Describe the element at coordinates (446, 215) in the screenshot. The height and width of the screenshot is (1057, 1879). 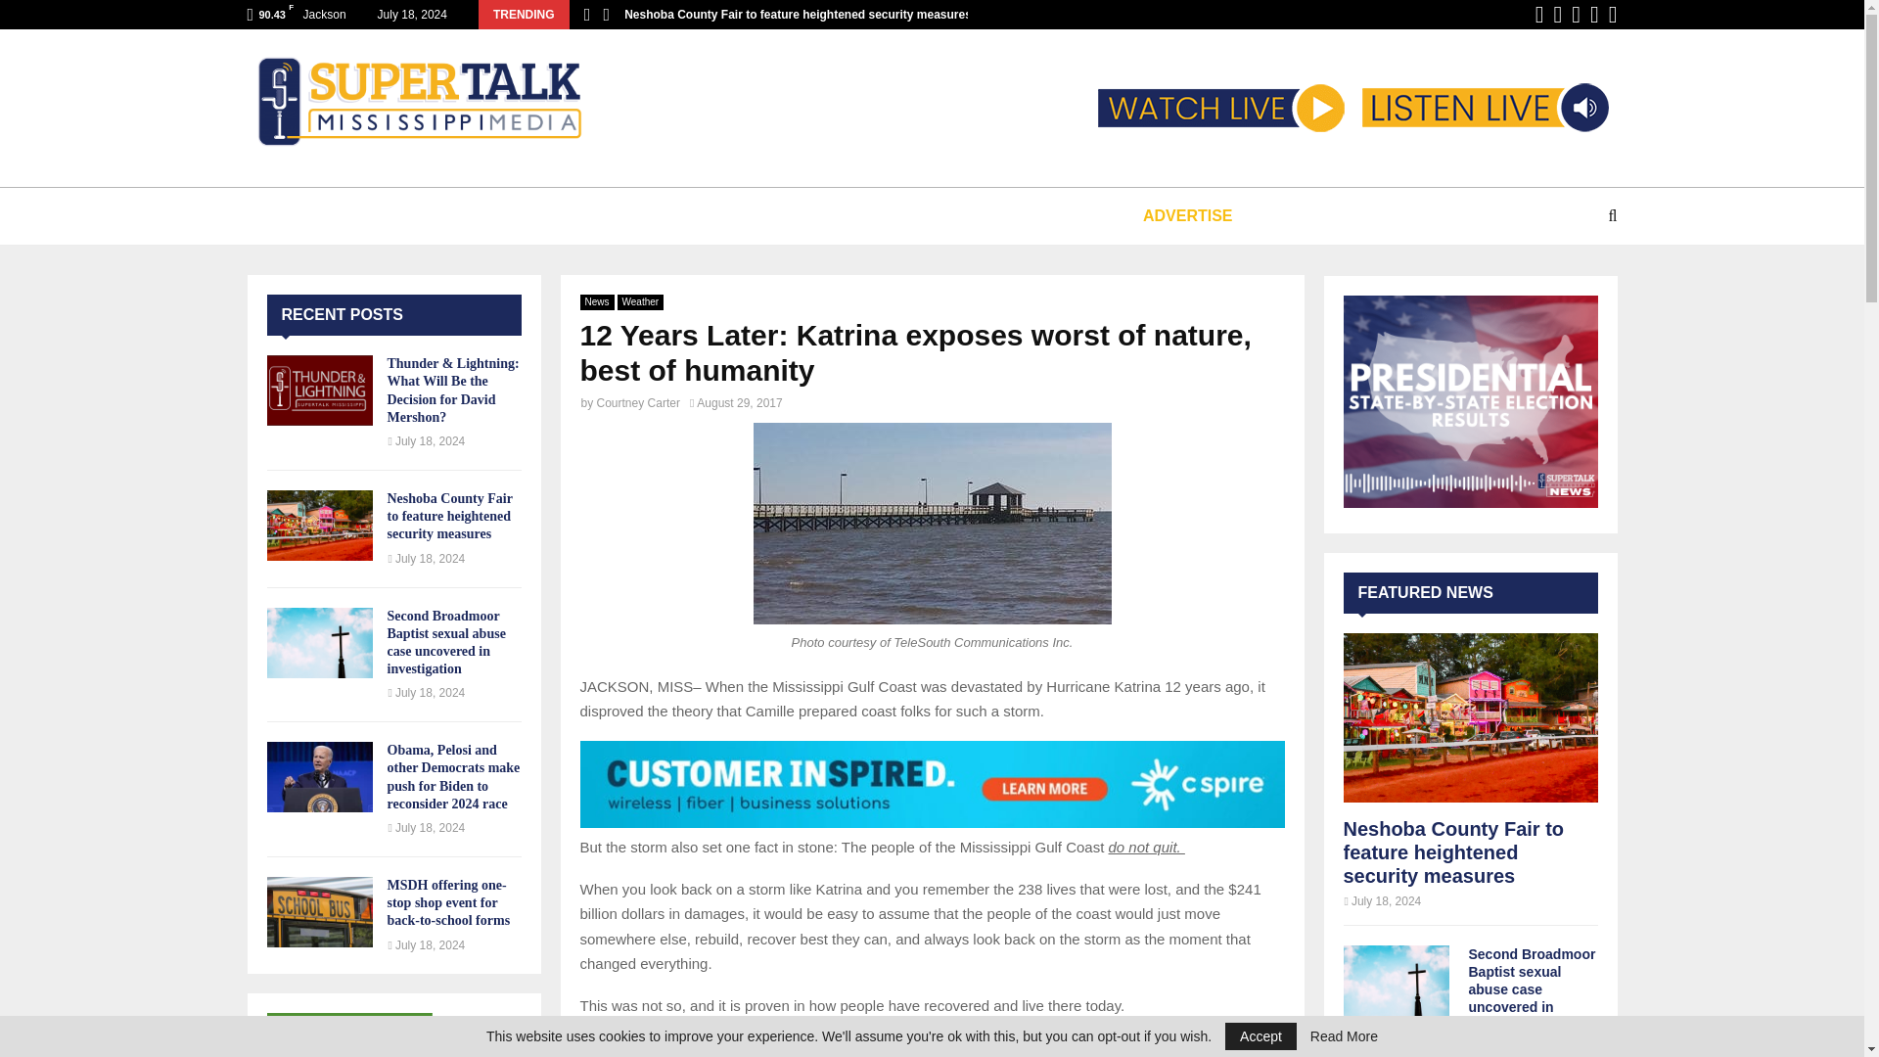
I see `STATIONS` at that location.